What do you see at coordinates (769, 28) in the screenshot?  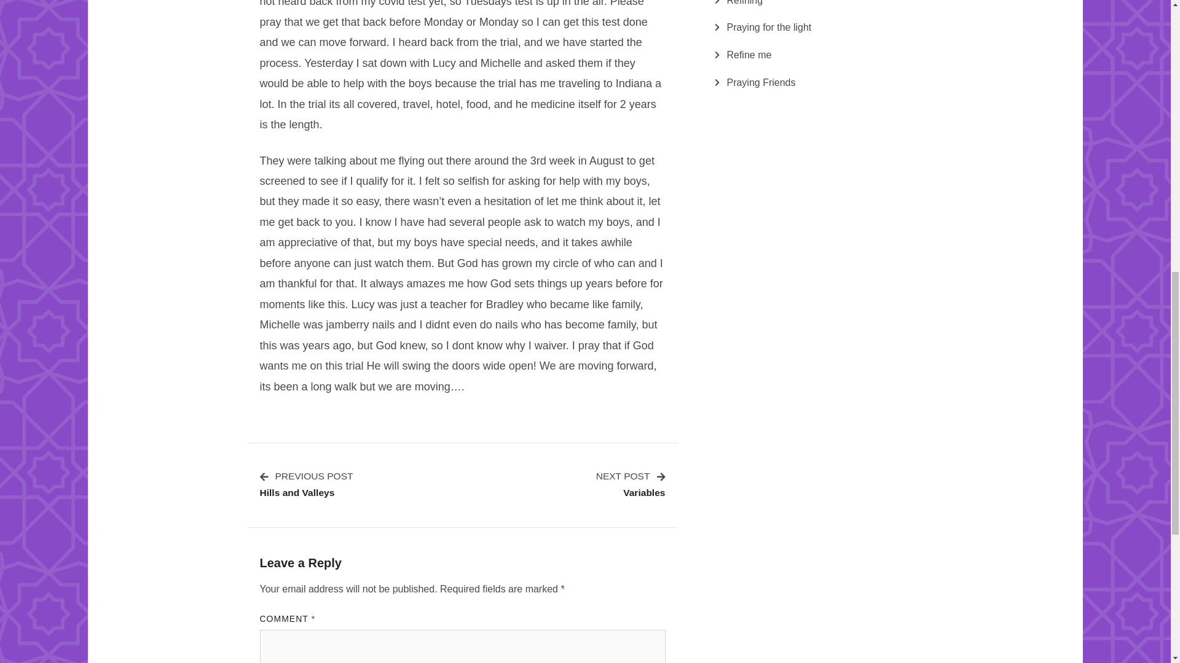 I see `Praying Friends` at bounding box center [769, 28].